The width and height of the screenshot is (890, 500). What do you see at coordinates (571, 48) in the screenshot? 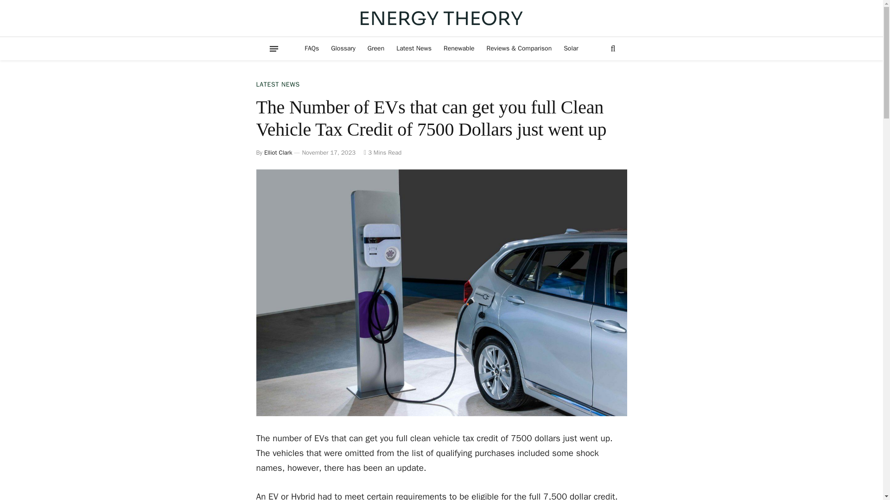
I see `Solar` at bounding box center [571, 48].